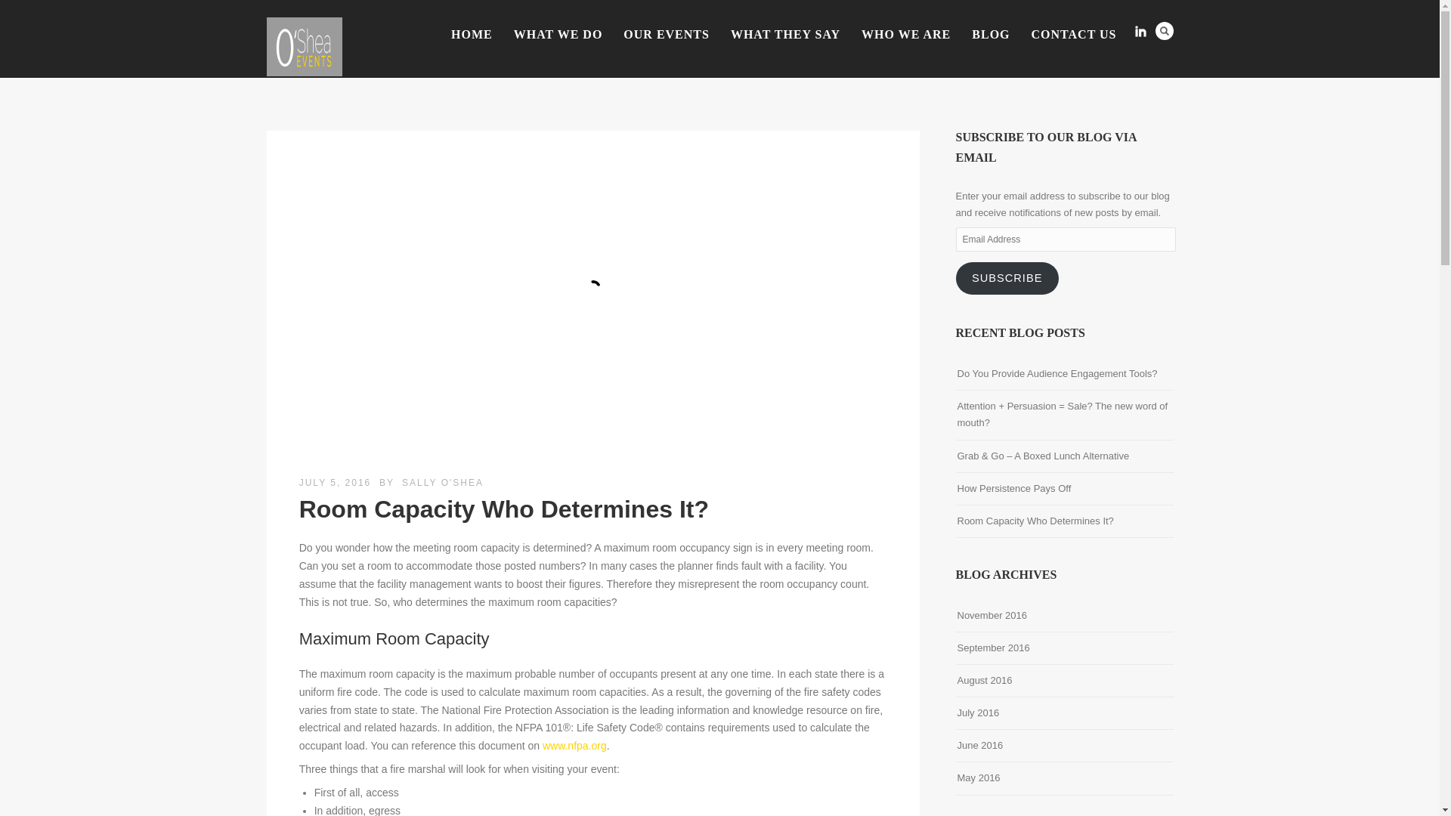 The height and width of the screenshot is (816, 1451). Describe the element at coordinates (1057, 373) in the screenshot. I see `Do You Provide Audience Engagement Tools?` at that location.